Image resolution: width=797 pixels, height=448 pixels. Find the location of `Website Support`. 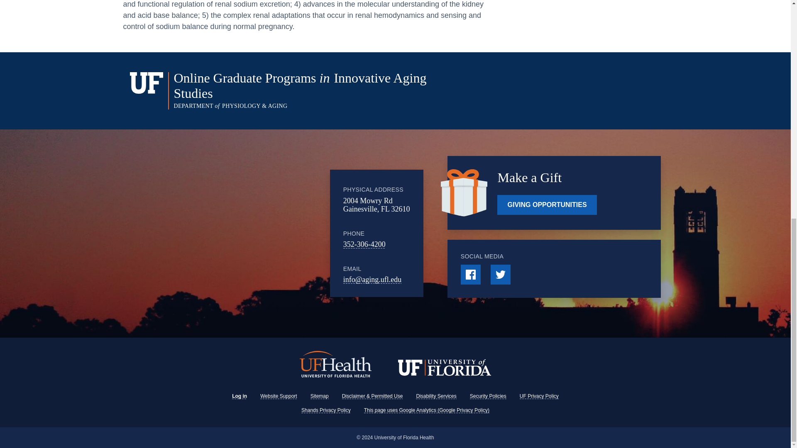

Website Support is located at coordinates (279, 396).